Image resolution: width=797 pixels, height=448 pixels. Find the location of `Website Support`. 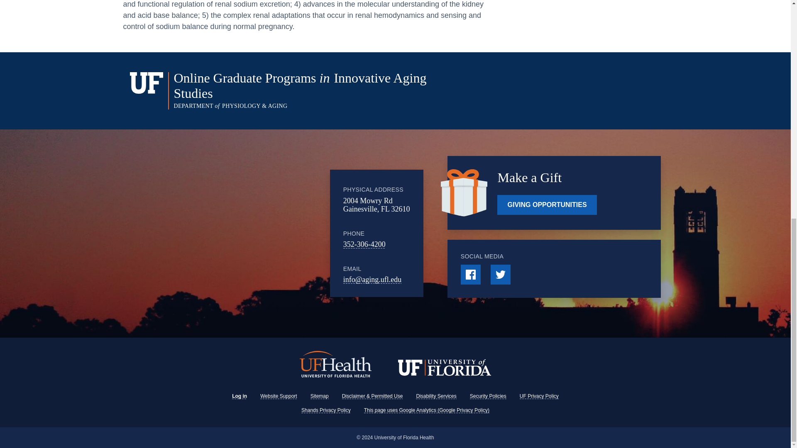

Website Support is located at coordinates (279, 396).